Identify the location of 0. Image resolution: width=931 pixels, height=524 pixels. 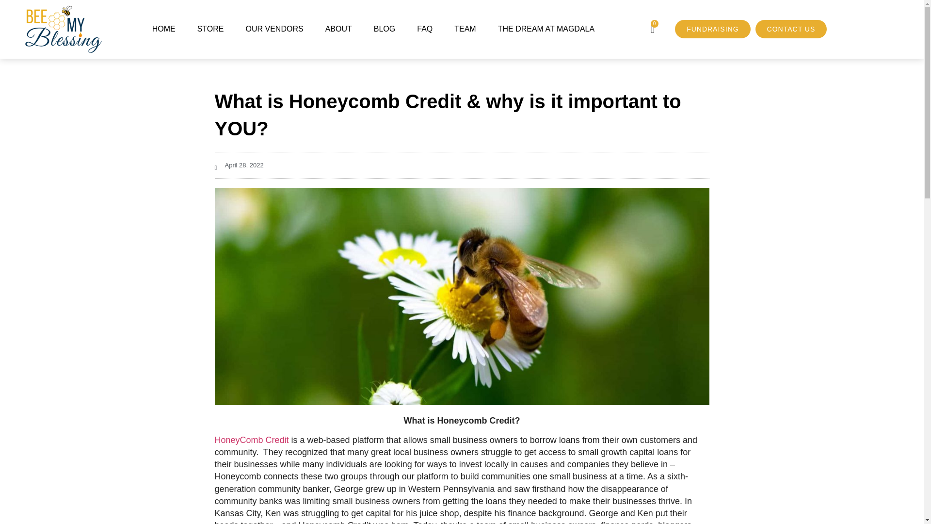
(653, 16).